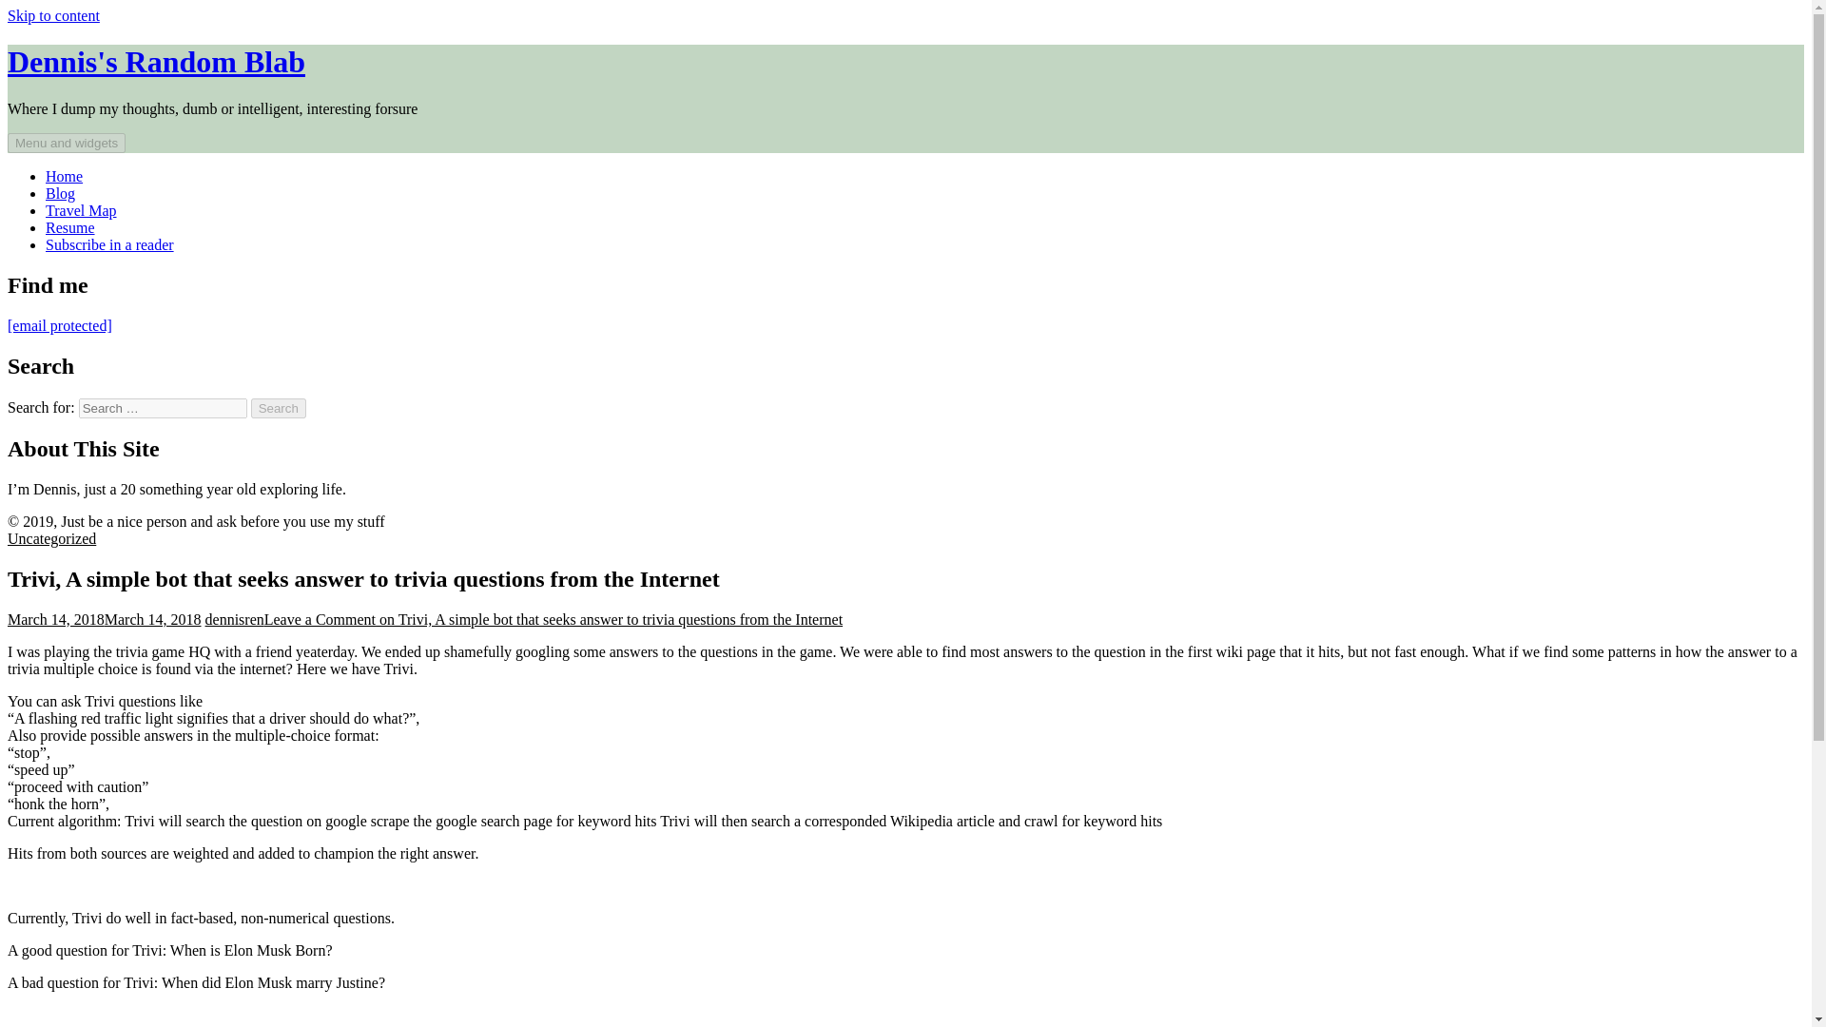 This screenshot has width=1826, height=1027. What do you see at coordinates (109, 244) in the screenshot?
I see `Subscribe to my feed` at bounding box center [109, 244].